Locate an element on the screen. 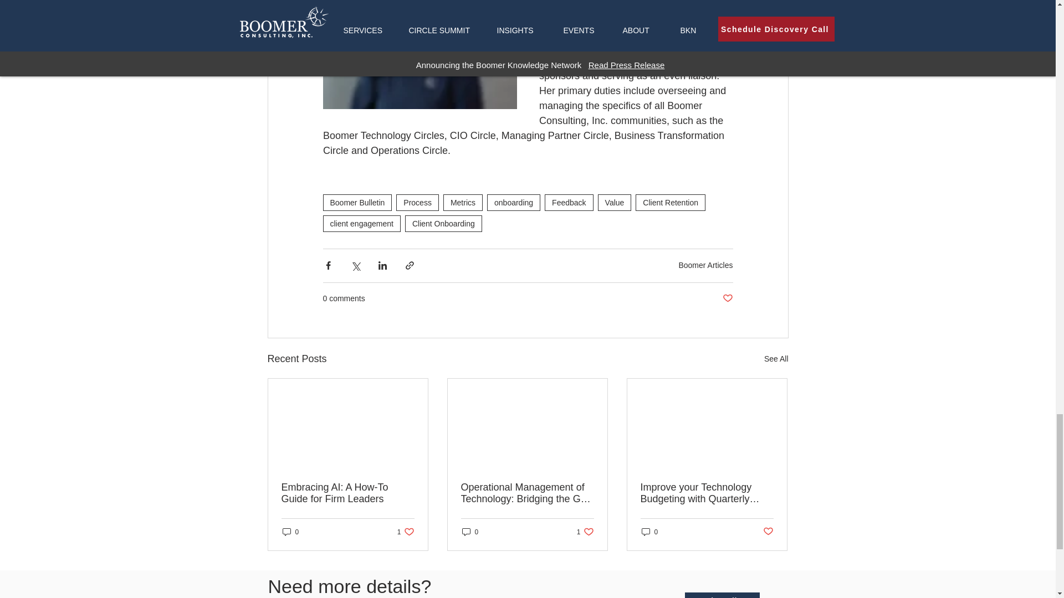  Process is located at coordinates (417, 203).